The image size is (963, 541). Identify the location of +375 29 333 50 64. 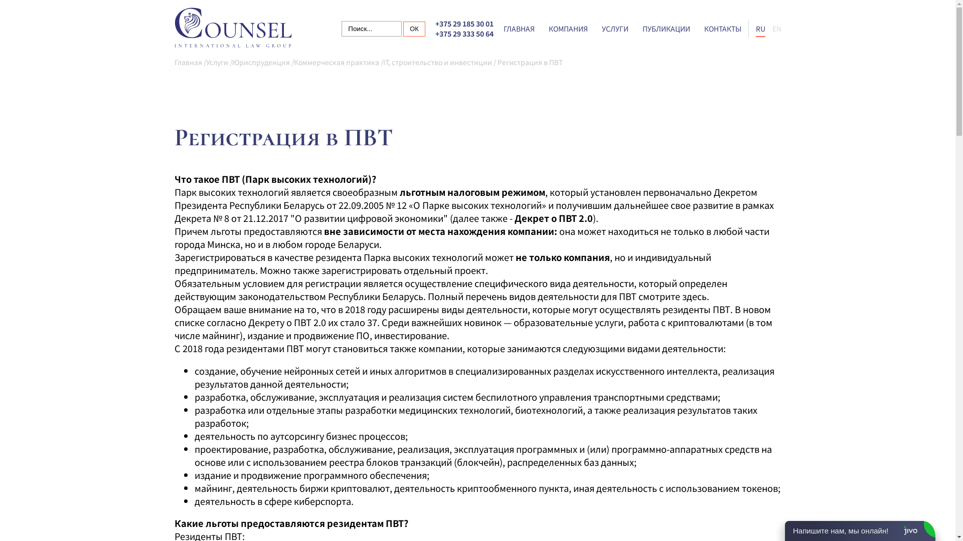
(464, 34).